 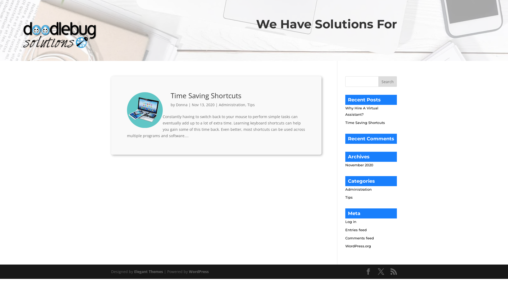 I want to click on WordPress.org, so click(x=358, y=246).